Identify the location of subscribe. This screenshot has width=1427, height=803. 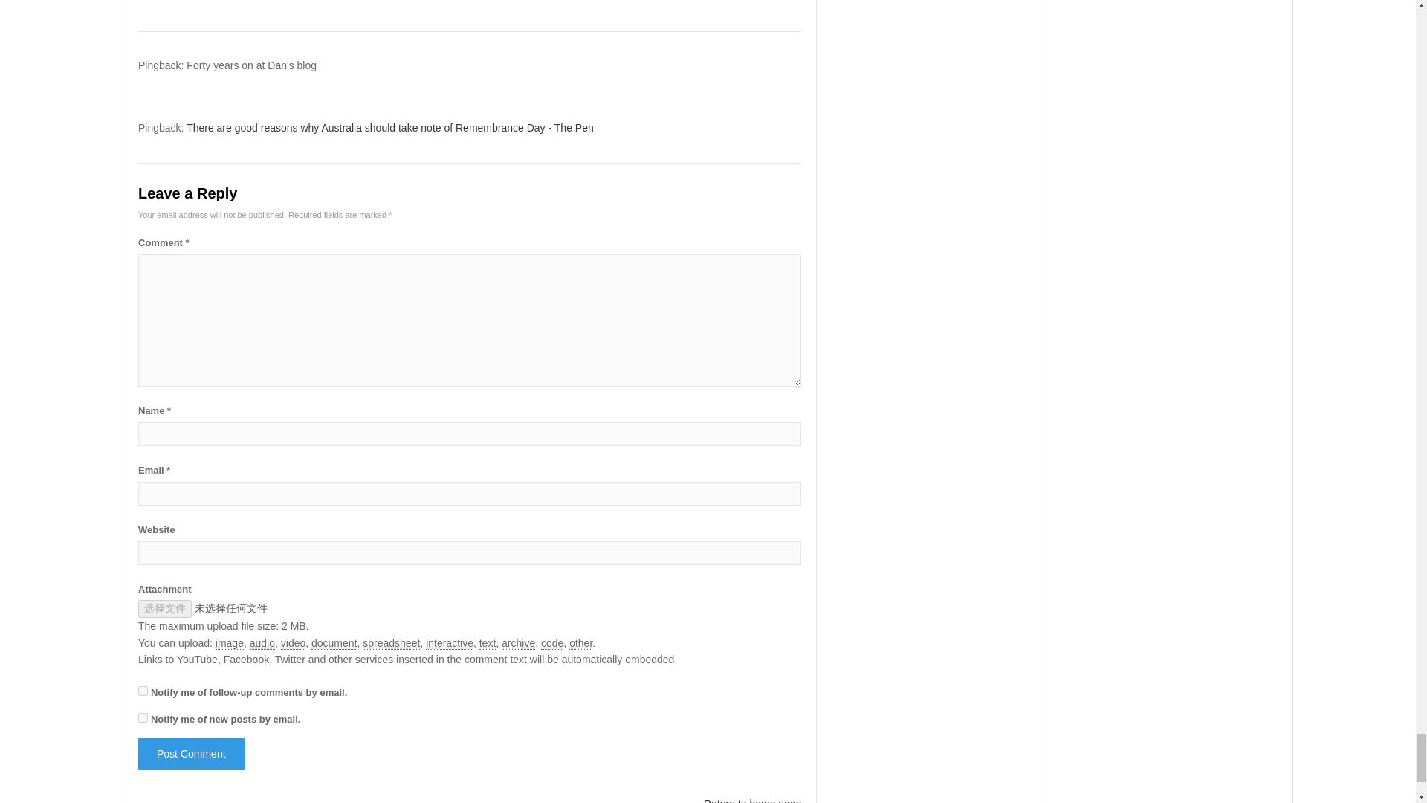
(143, 718).